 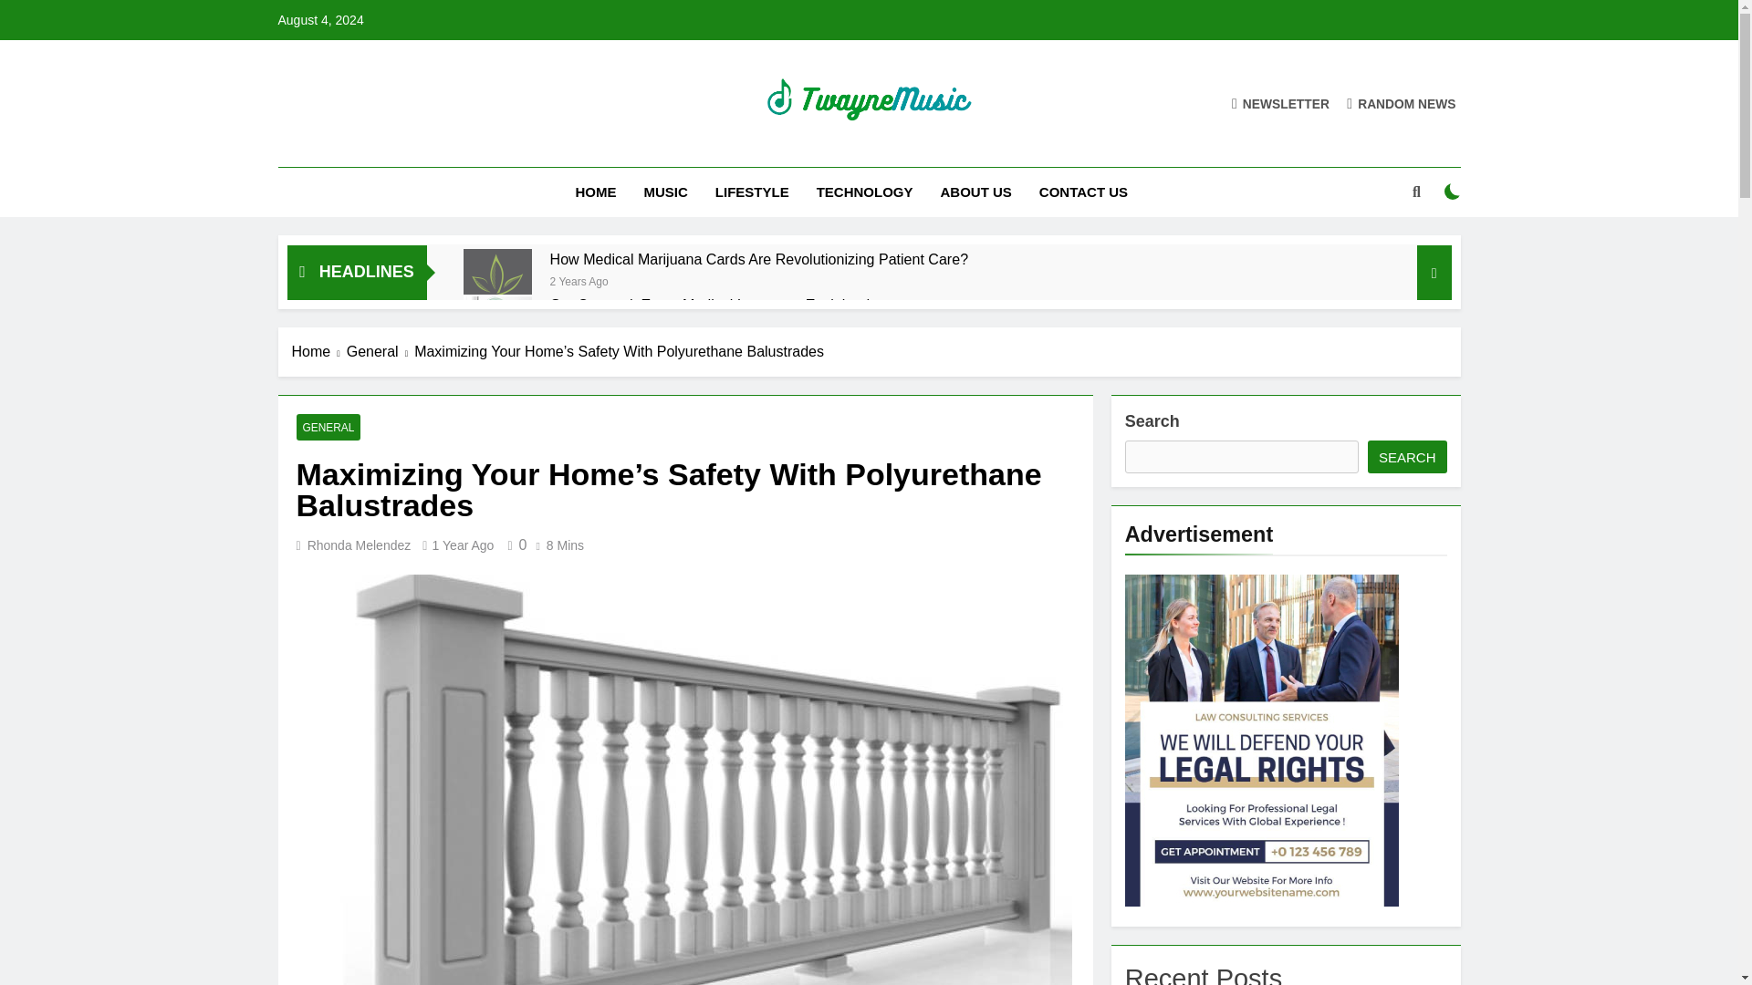 What do you see at coordinates (752, 192) in the screenshot?
I see `LIFESTYLE` at bounding box center [752, 192].